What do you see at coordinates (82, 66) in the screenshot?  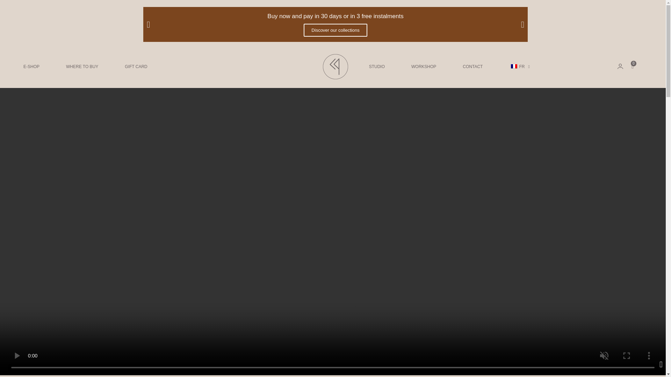 I see `WHERE TO BUY` at bounding box center [82, 66].